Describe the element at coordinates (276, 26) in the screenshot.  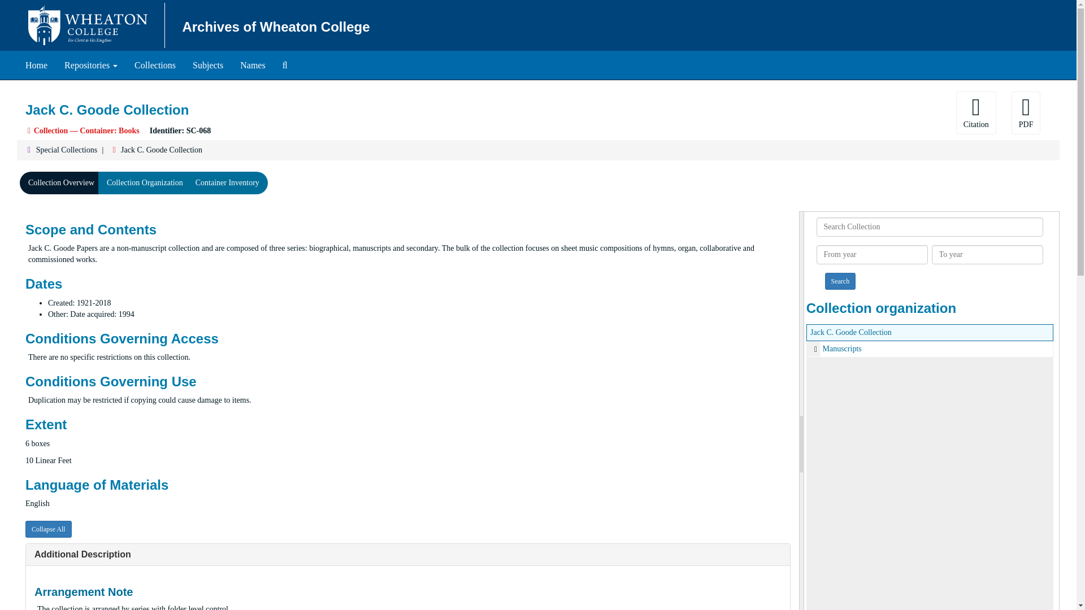
I see `Archives of Wheaton College` at that location.